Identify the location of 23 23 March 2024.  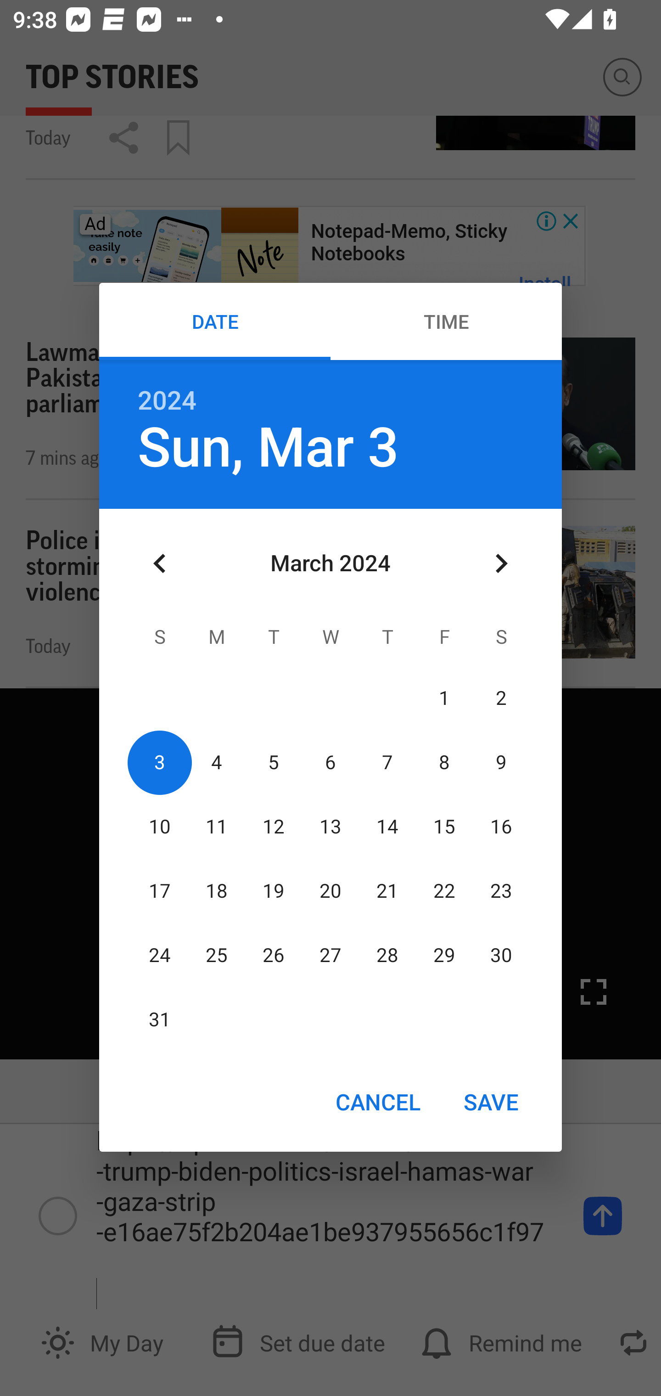
(501, 891).